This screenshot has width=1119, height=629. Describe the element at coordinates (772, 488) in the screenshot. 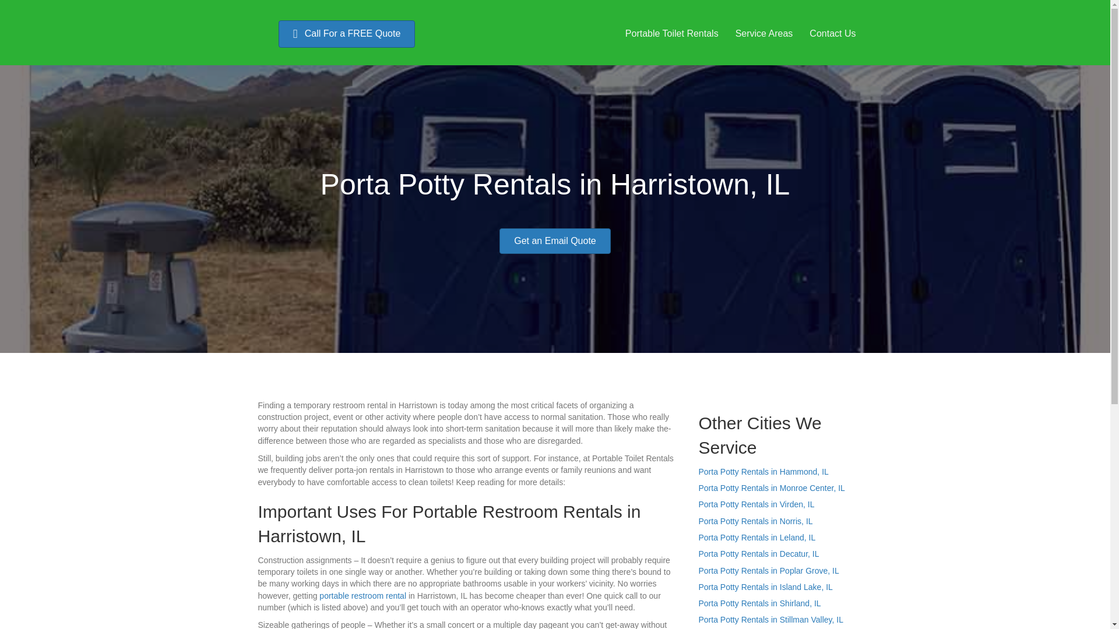

I see `Porta Potty Rentals in Monroe Center, IL` at that location.